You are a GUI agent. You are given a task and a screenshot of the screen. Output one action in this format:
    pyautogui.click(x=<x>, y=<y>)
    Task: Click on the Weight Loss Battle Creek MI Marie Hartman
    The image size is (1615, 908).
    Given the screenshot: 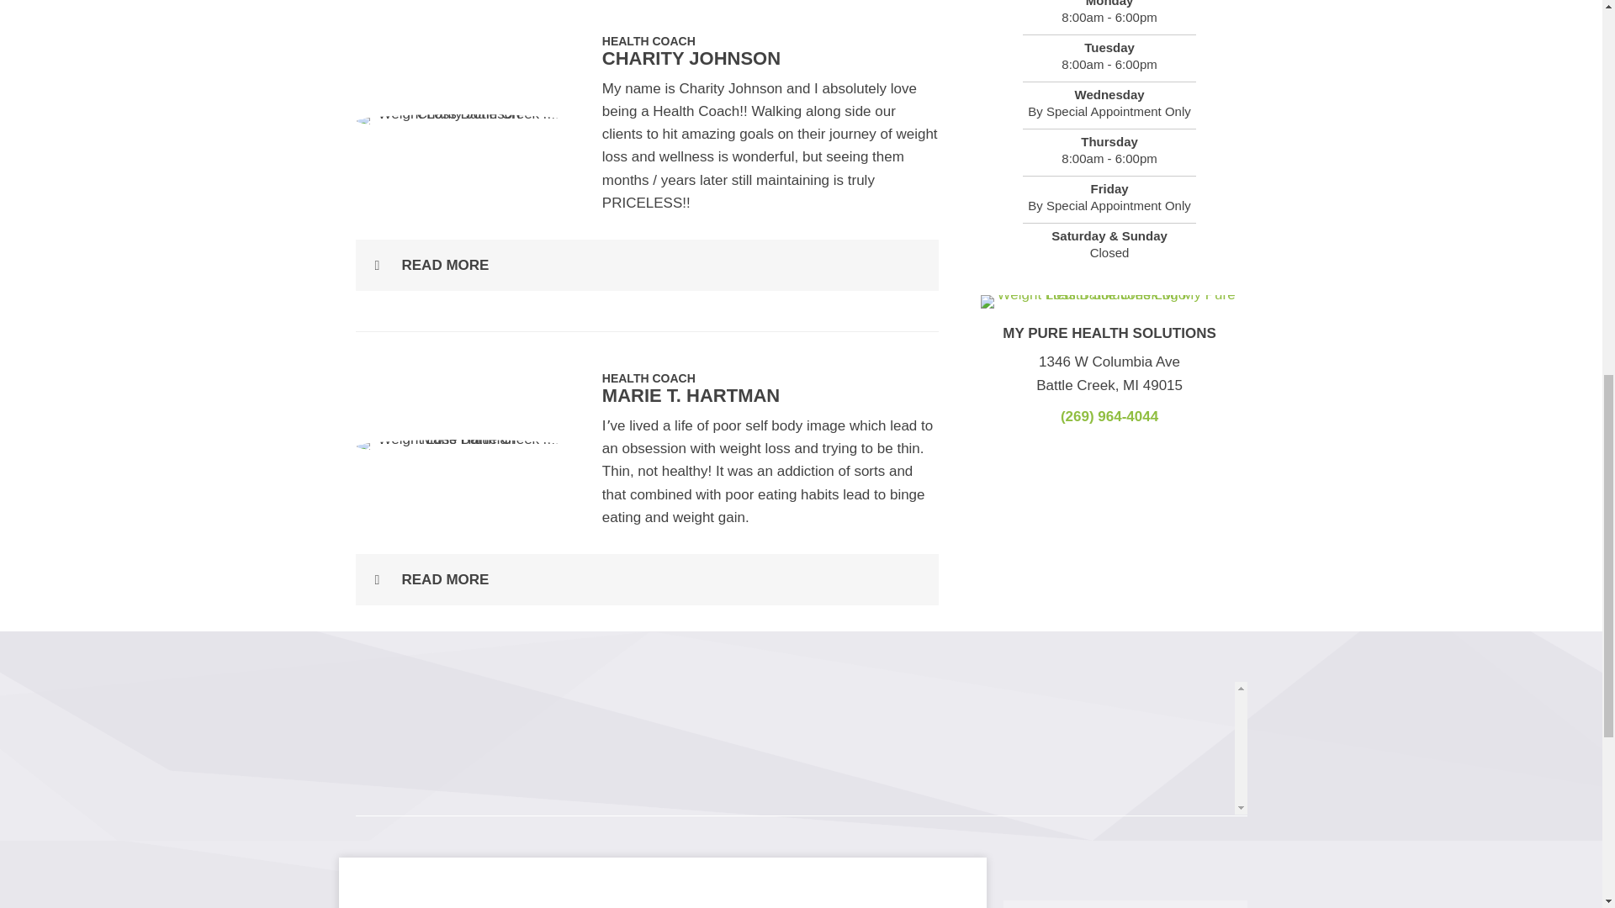 What is the action you would take?
    pyautogui.click(x=461, y=446)
    